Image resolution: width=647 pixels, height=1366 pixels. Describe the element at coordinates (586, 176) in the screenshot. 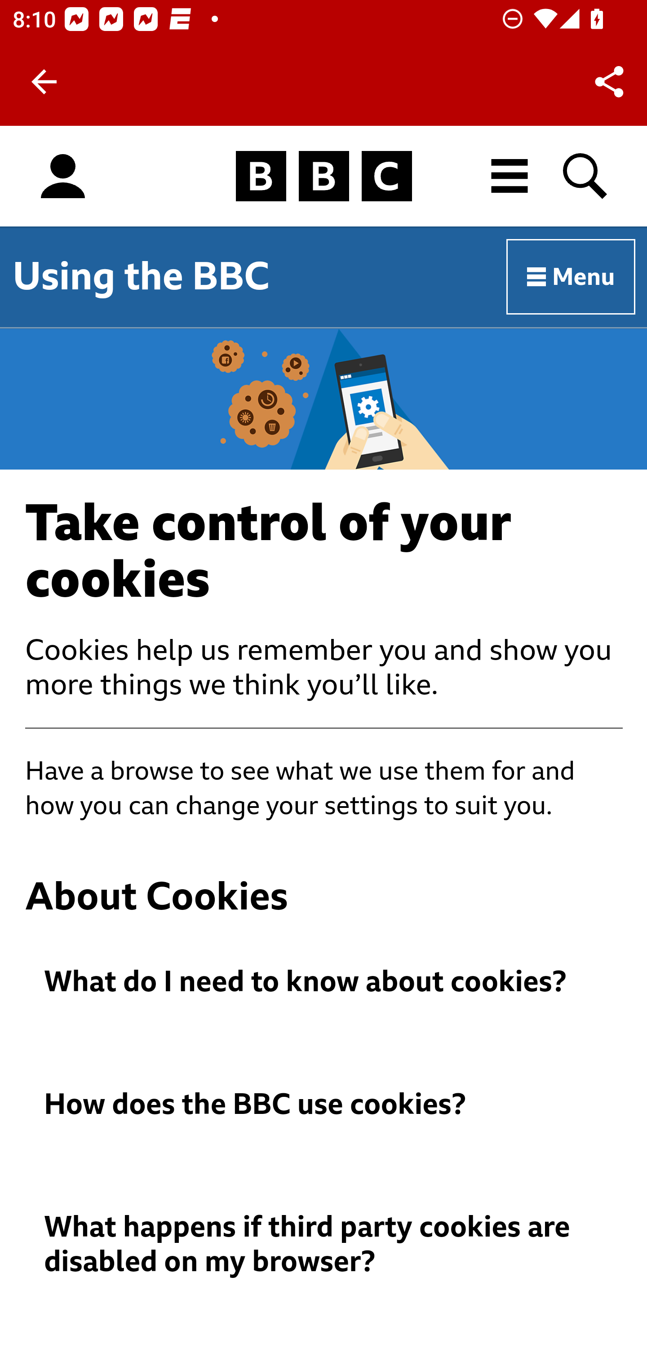

I see `Search BBC` at that location.